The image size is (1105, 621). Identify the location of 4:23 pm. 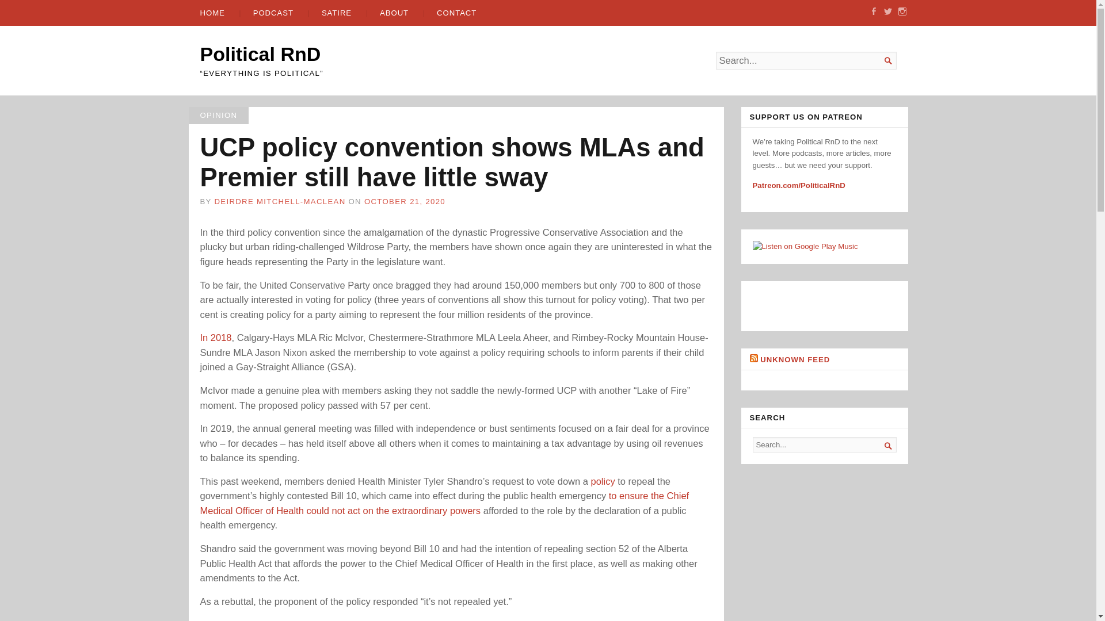
(405, 201).